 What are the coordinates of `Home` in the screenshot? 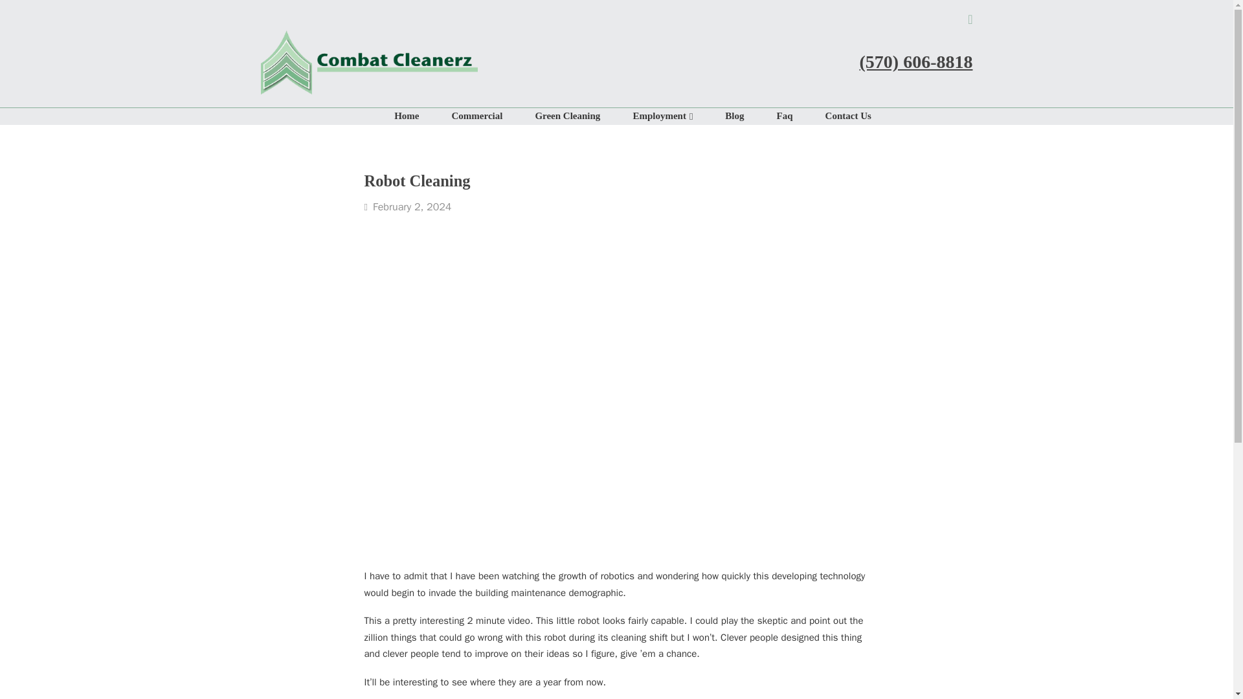 It's located at (390, 116).